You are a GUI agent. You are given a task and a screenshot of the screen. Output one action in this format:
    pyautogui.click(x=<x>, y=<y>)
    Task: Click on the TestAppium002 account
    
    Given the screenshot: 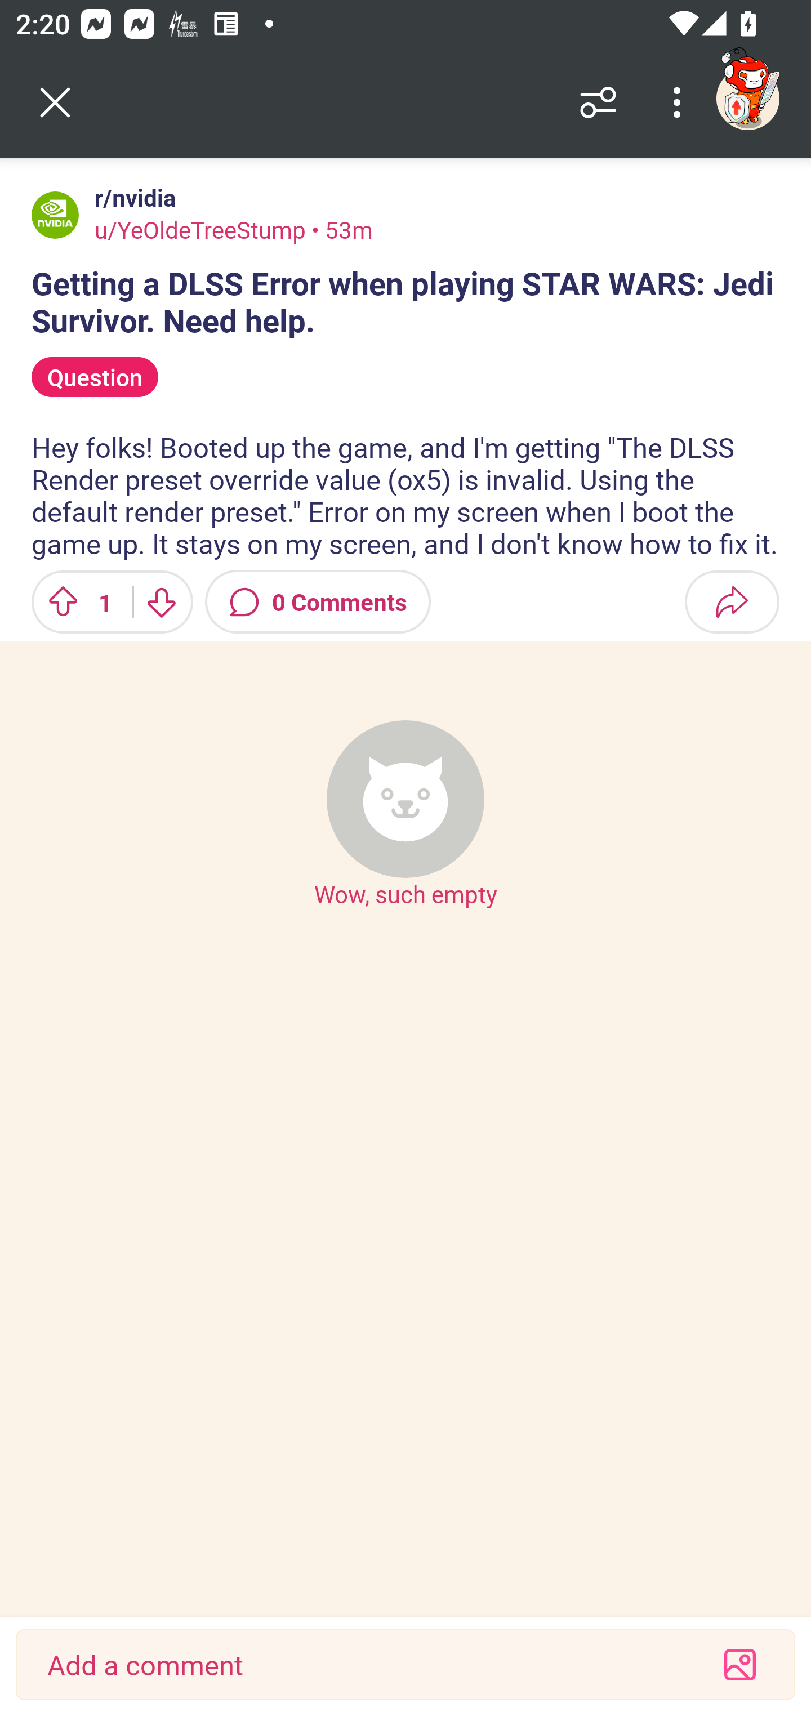 What is the action you would take?
    pyautogui.click(x=747, y=98)
    